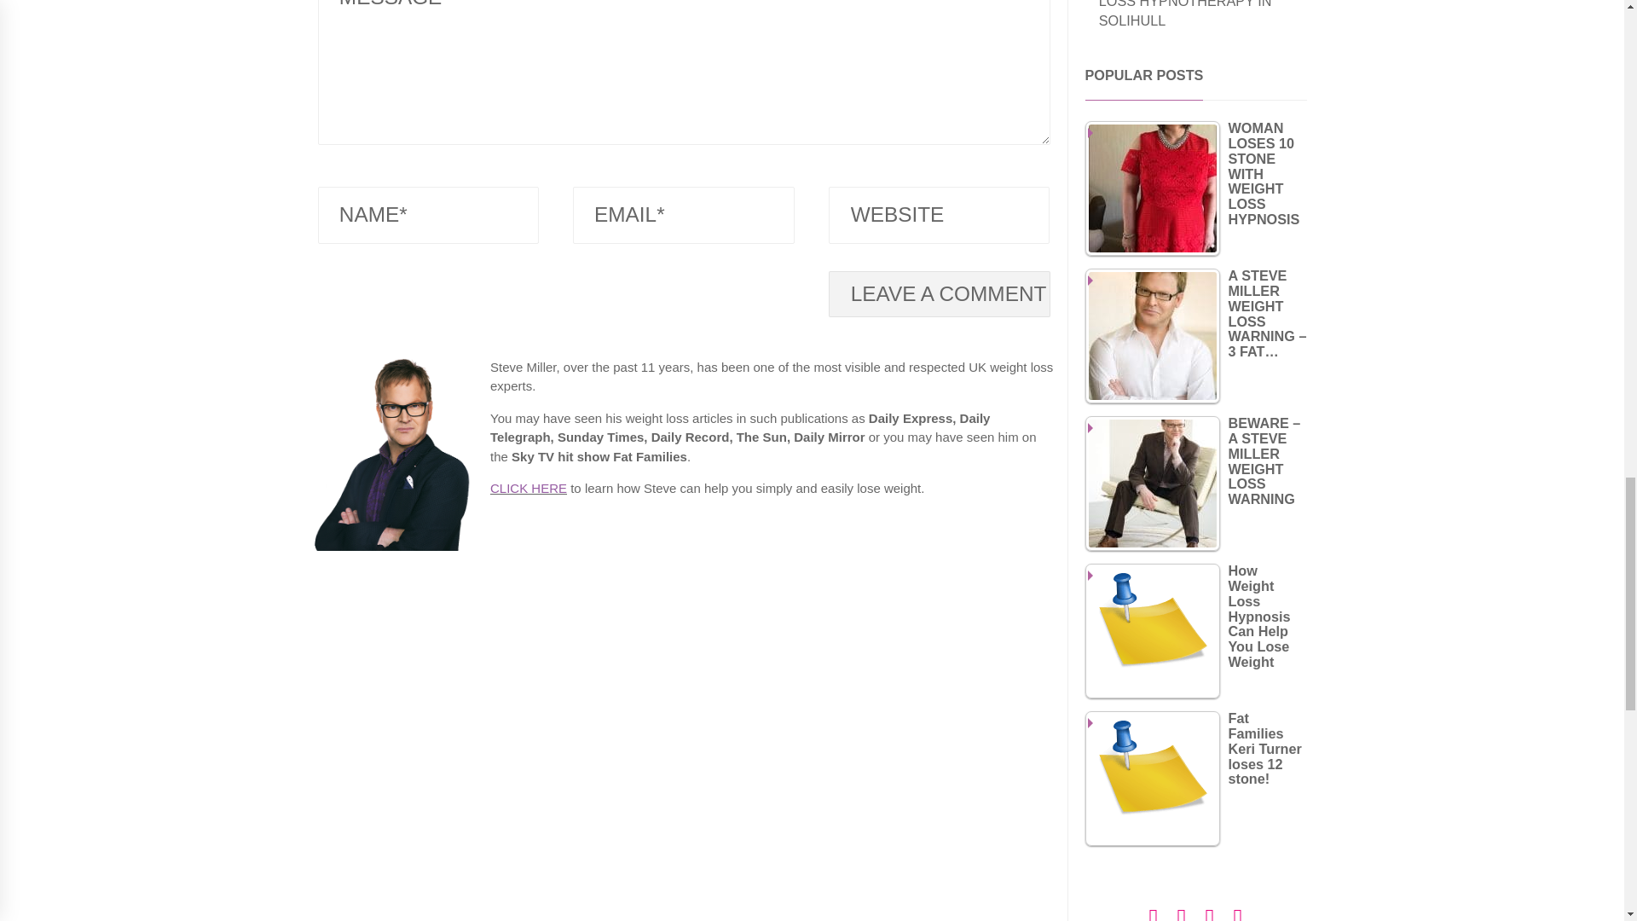  Describe the element at coordinates (1151, 630) in the screenshot. I see `How Weight Loss Hypnosis Can Help You Lose Weight` at that location.